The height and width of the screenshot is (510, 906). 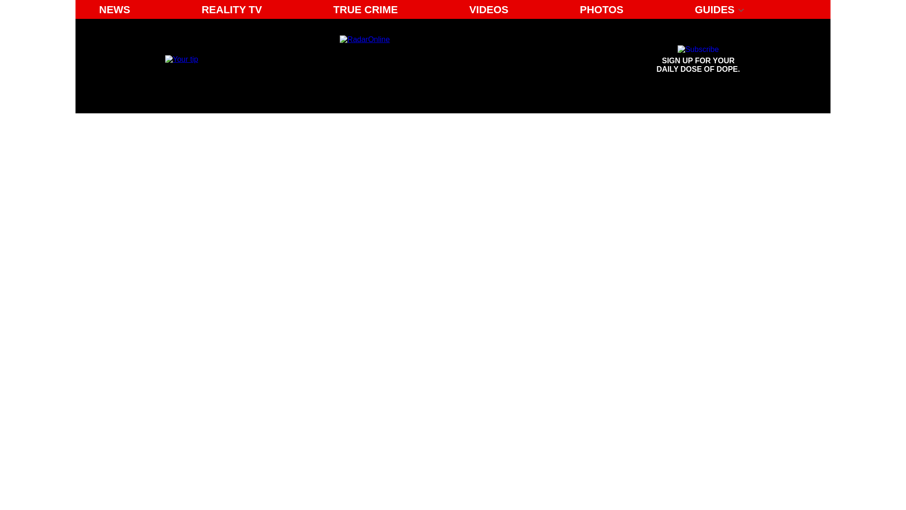 I want to click on Sign up for your daily dose of dope., so click(x=698, y=59).